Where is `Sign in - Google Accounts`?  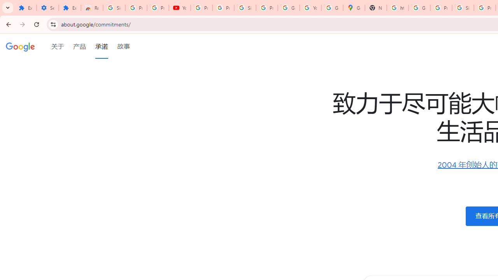
Sign in - Google Accounts is located at coordinates (114, 8).